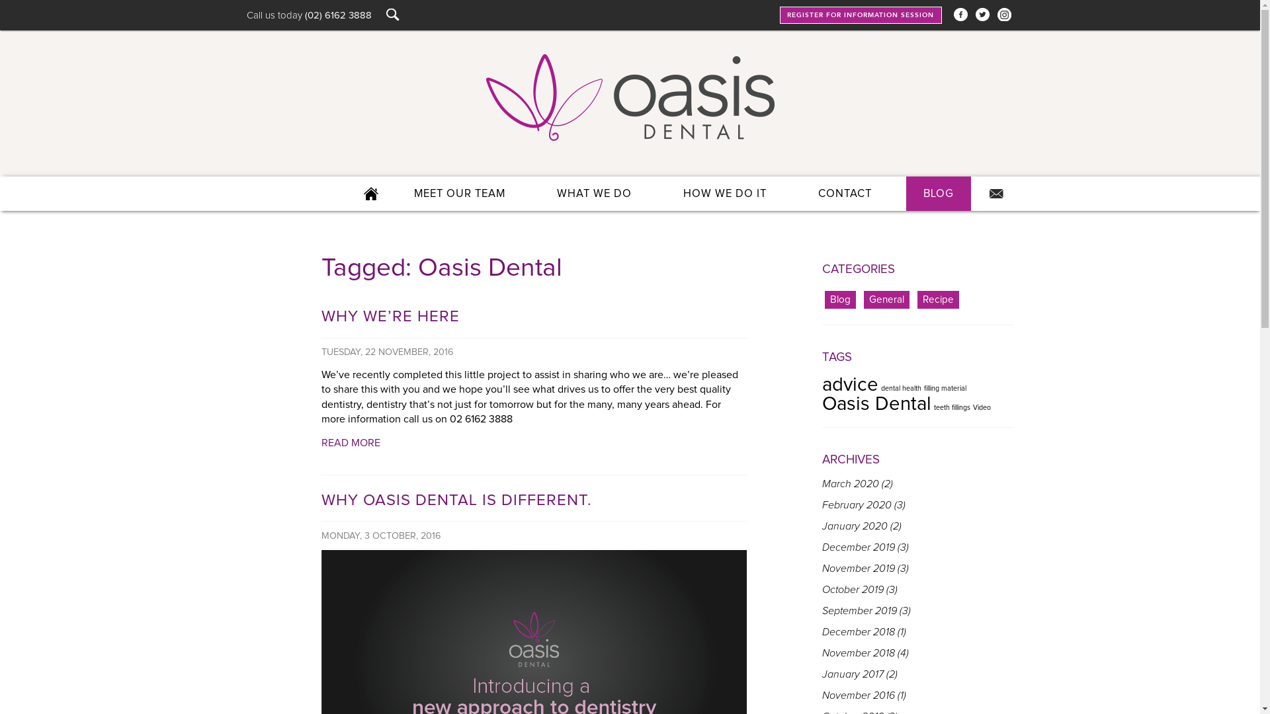 The width and height of the screenshot is (1270, 714). I want to click on January 2020, so click(855, 526).